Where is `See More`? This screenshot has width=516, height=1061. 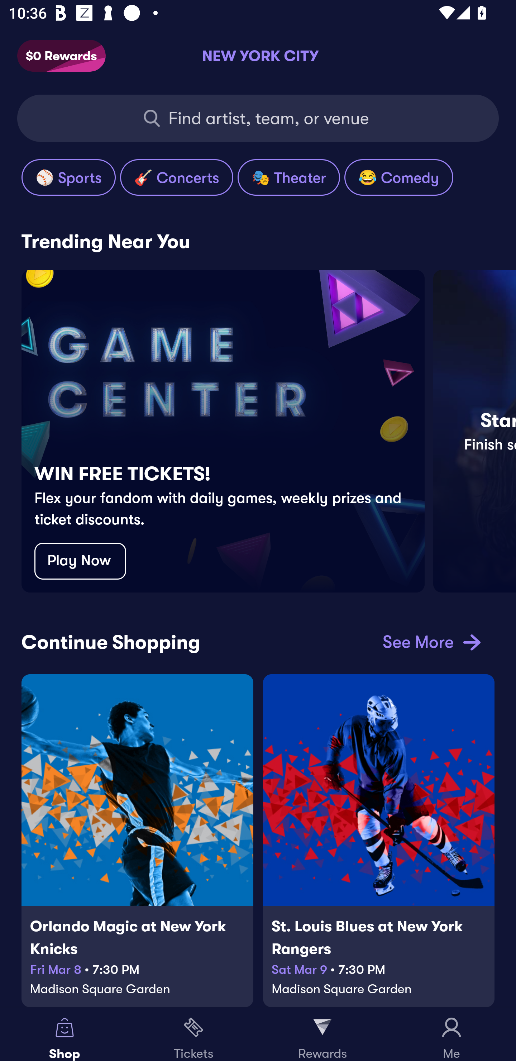 See More is located at coordinates (430, 642).